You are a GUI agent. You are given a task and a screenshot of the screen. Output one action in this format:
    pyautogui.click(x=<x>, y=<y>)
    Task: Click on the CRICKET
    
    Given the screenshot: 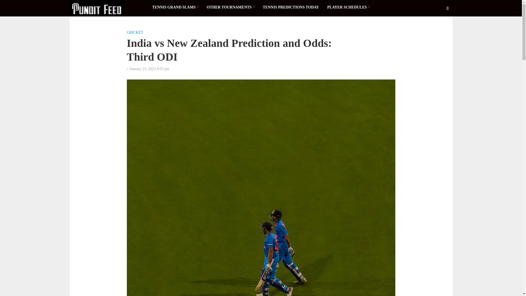 What is the action you would take?
    pyautogui.click(x=135, y=33)
    